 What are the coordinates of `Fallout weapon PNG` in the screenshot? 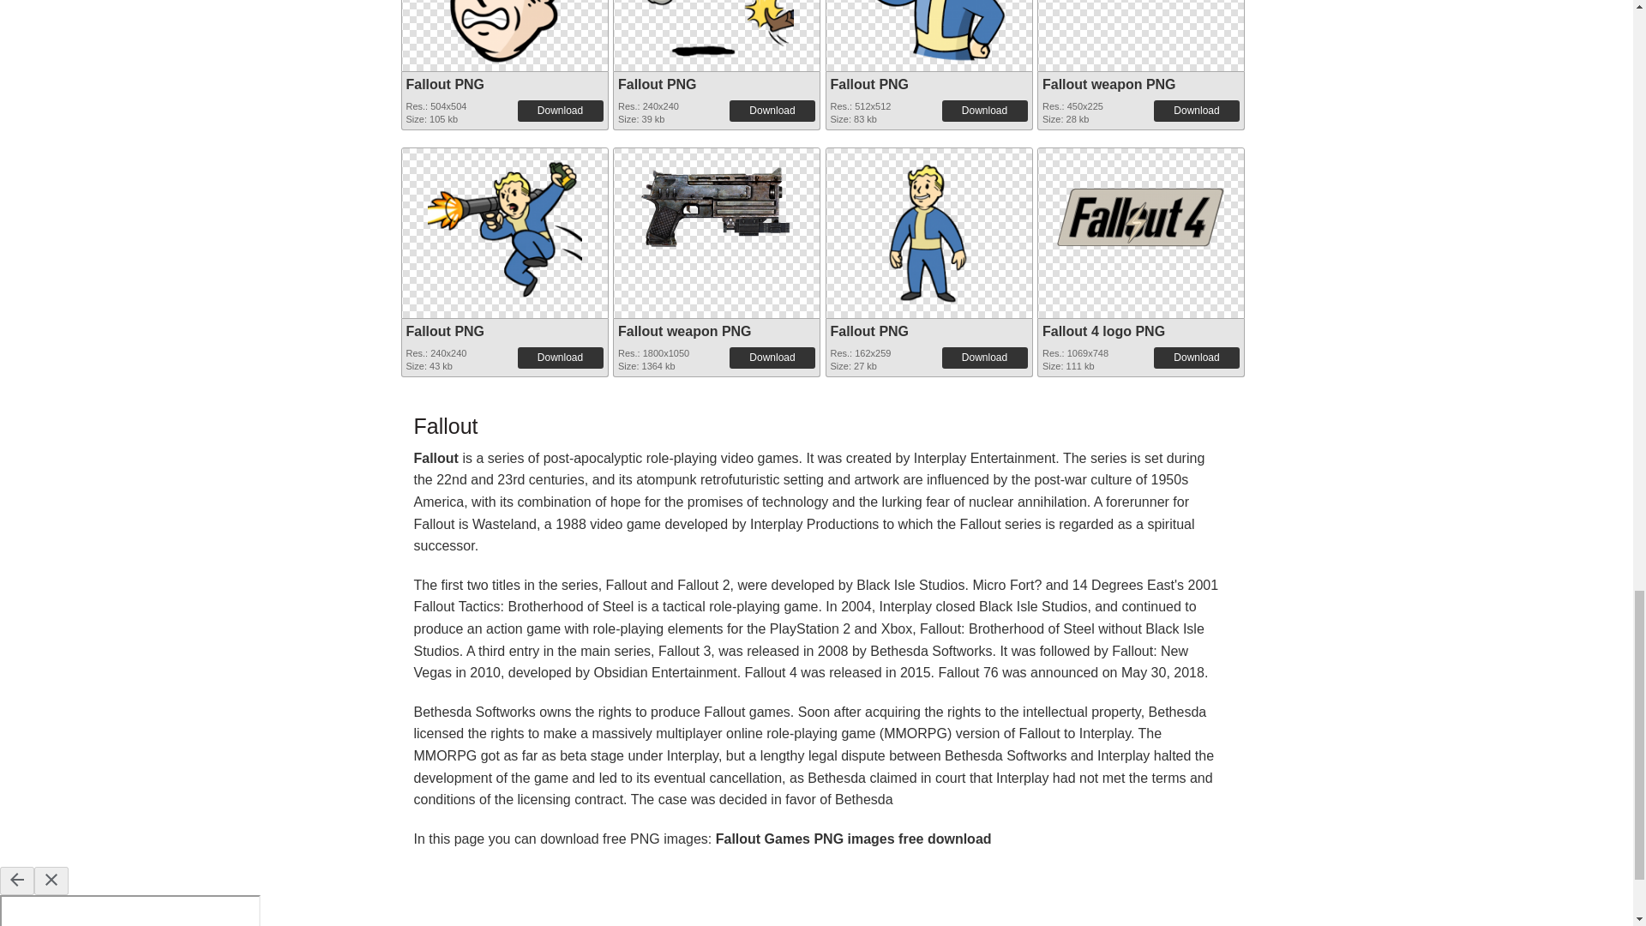 It's located at (1109, 84).